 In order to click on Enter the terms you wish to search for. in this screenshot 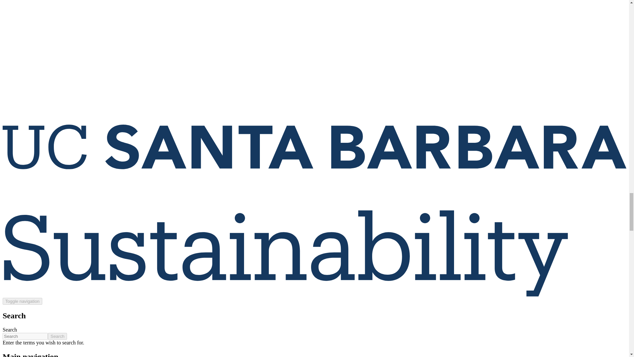, I will do `click(25, 336)`.